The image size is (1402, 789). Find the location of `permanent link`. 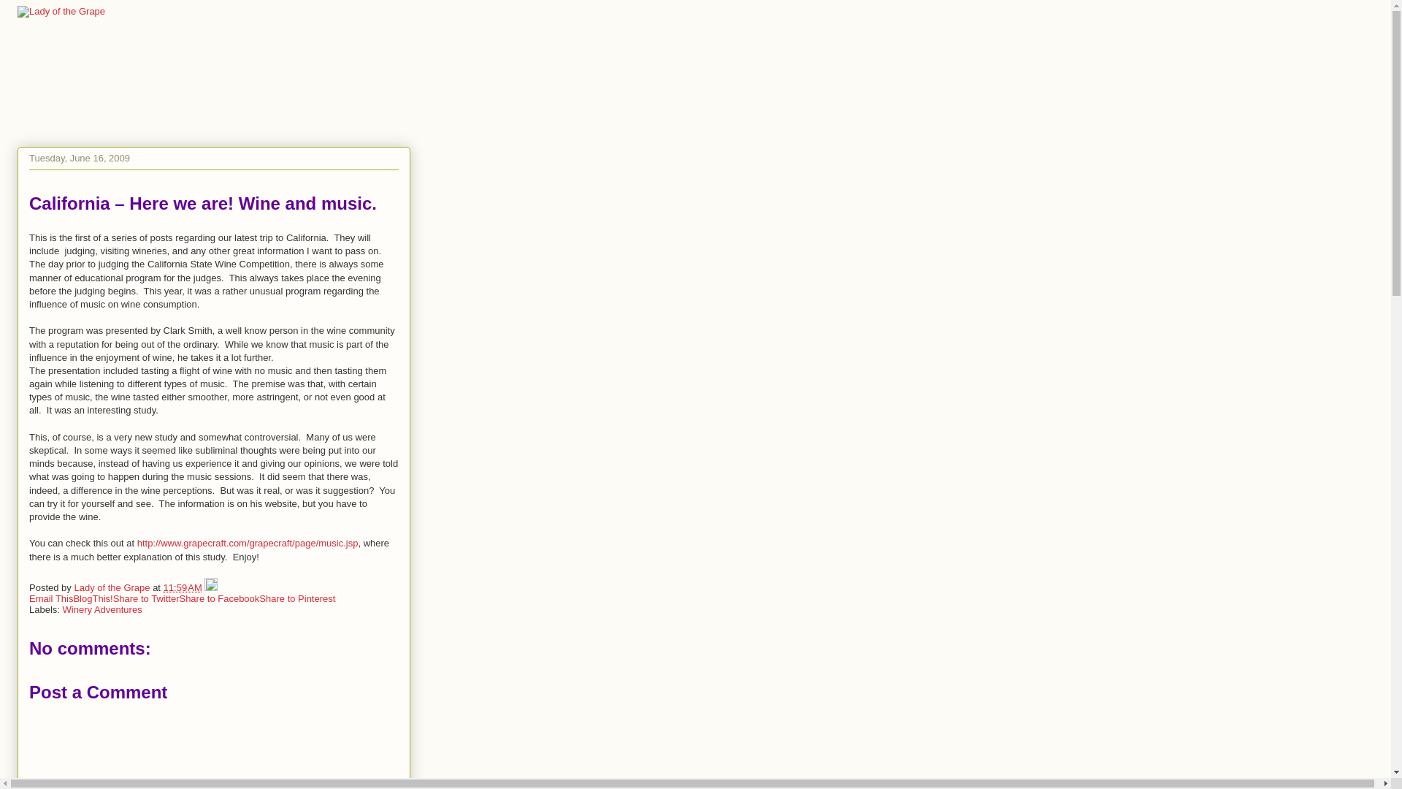

permanent link is located at coordinates (183, 587).